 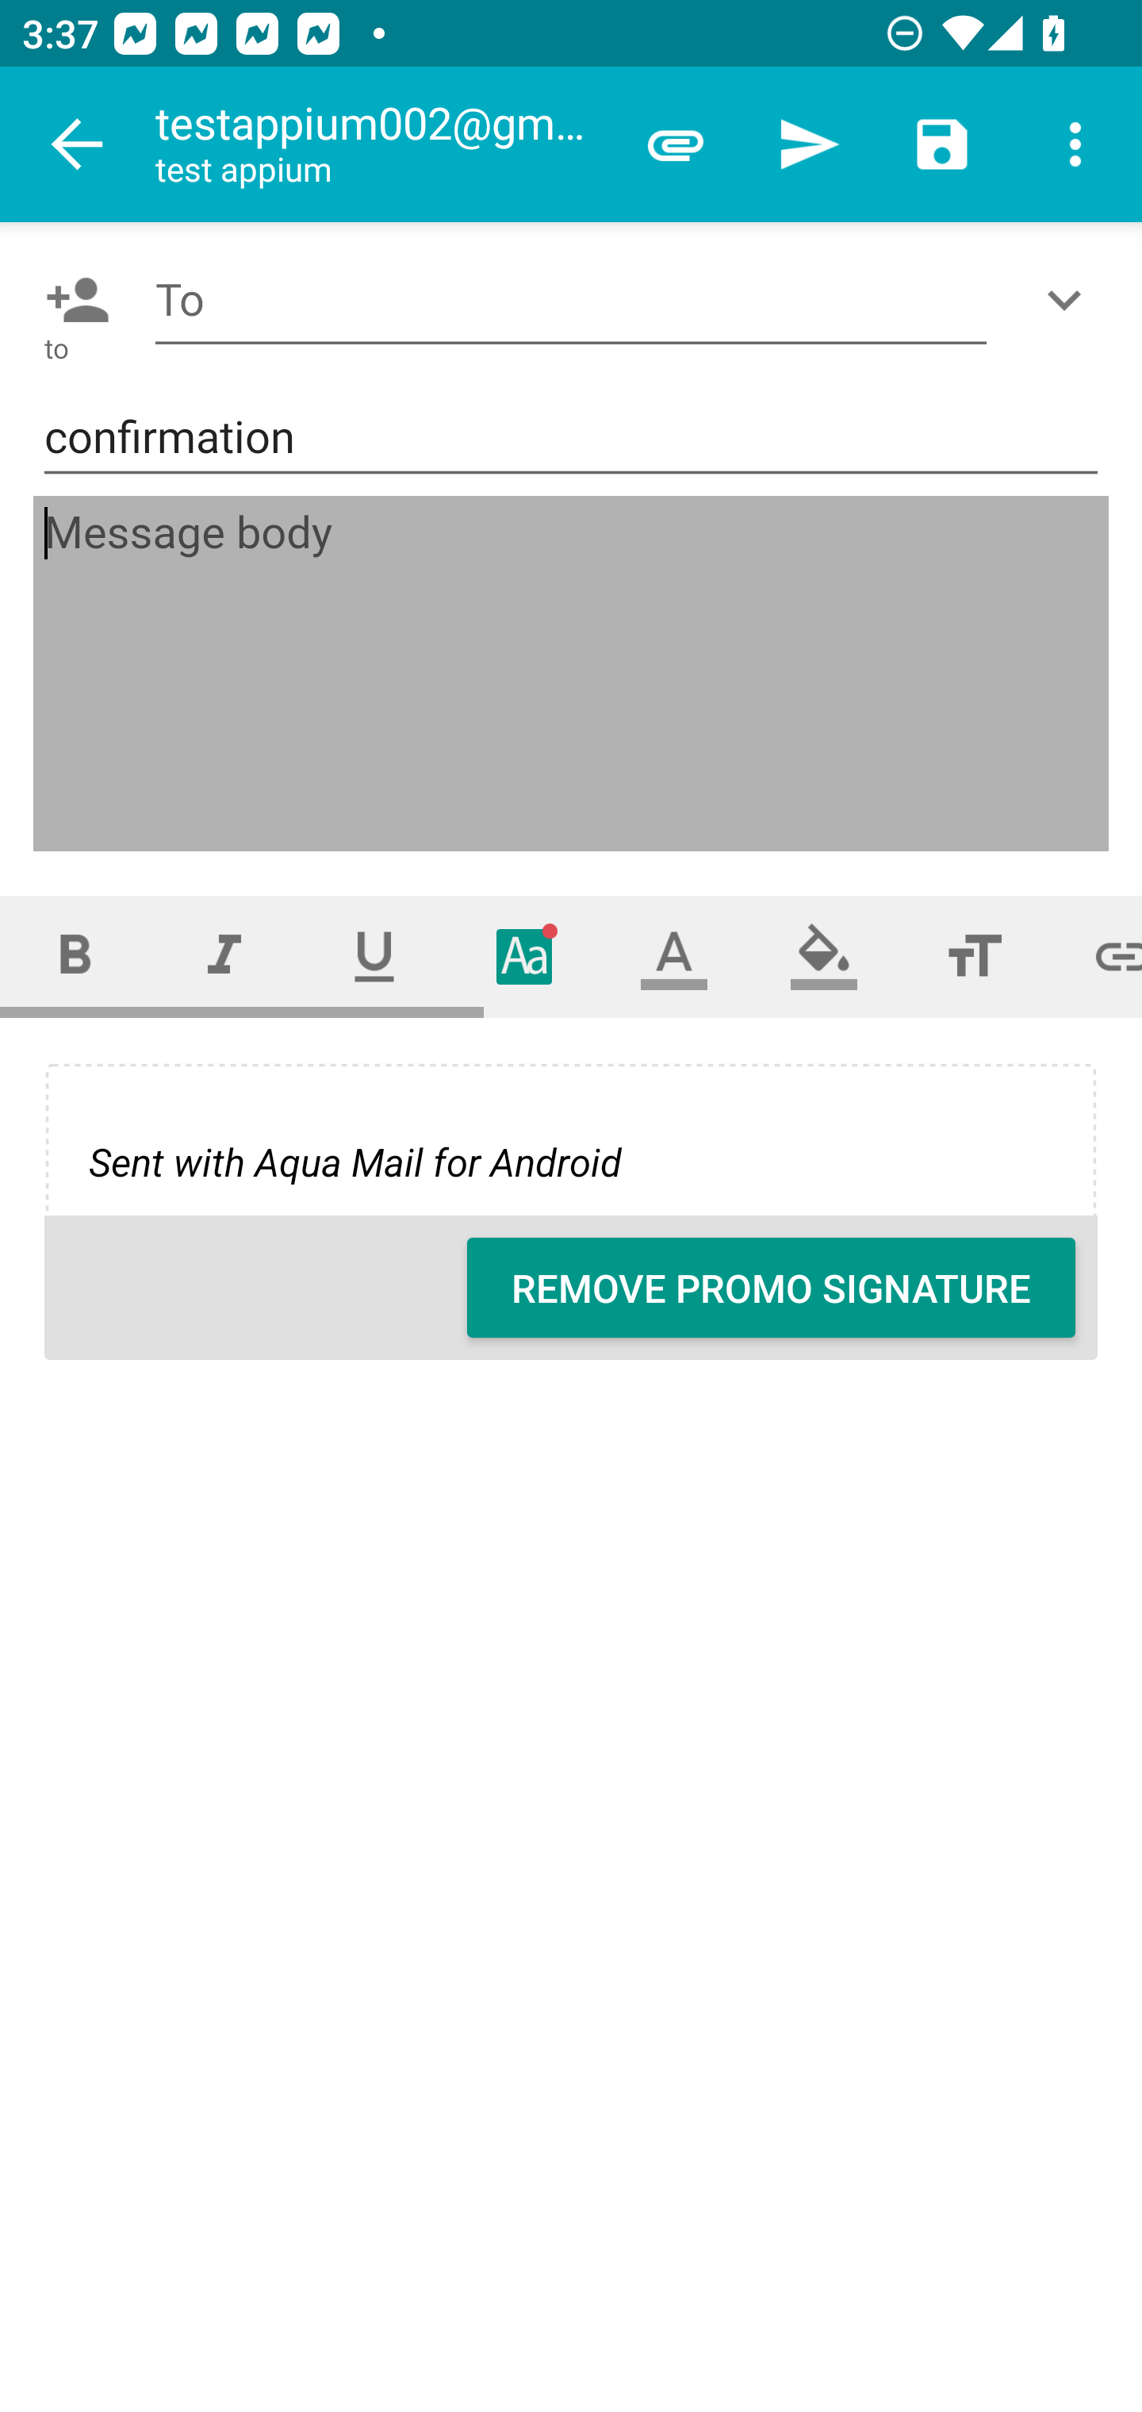 I want to click on REMOVE PROMO SIGNATURE, so click(x=771, y=1288).